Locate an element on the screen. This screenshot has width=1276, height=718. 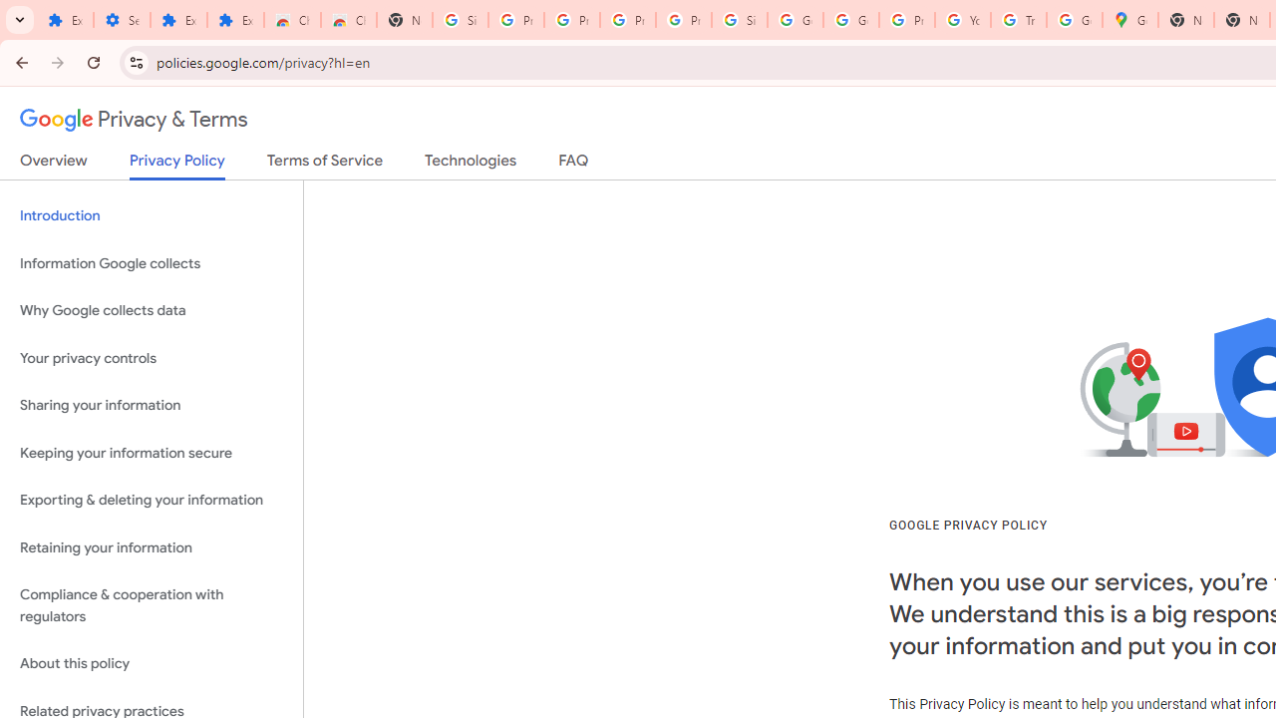
Your privacy controls is located at coordinates (152, 357).